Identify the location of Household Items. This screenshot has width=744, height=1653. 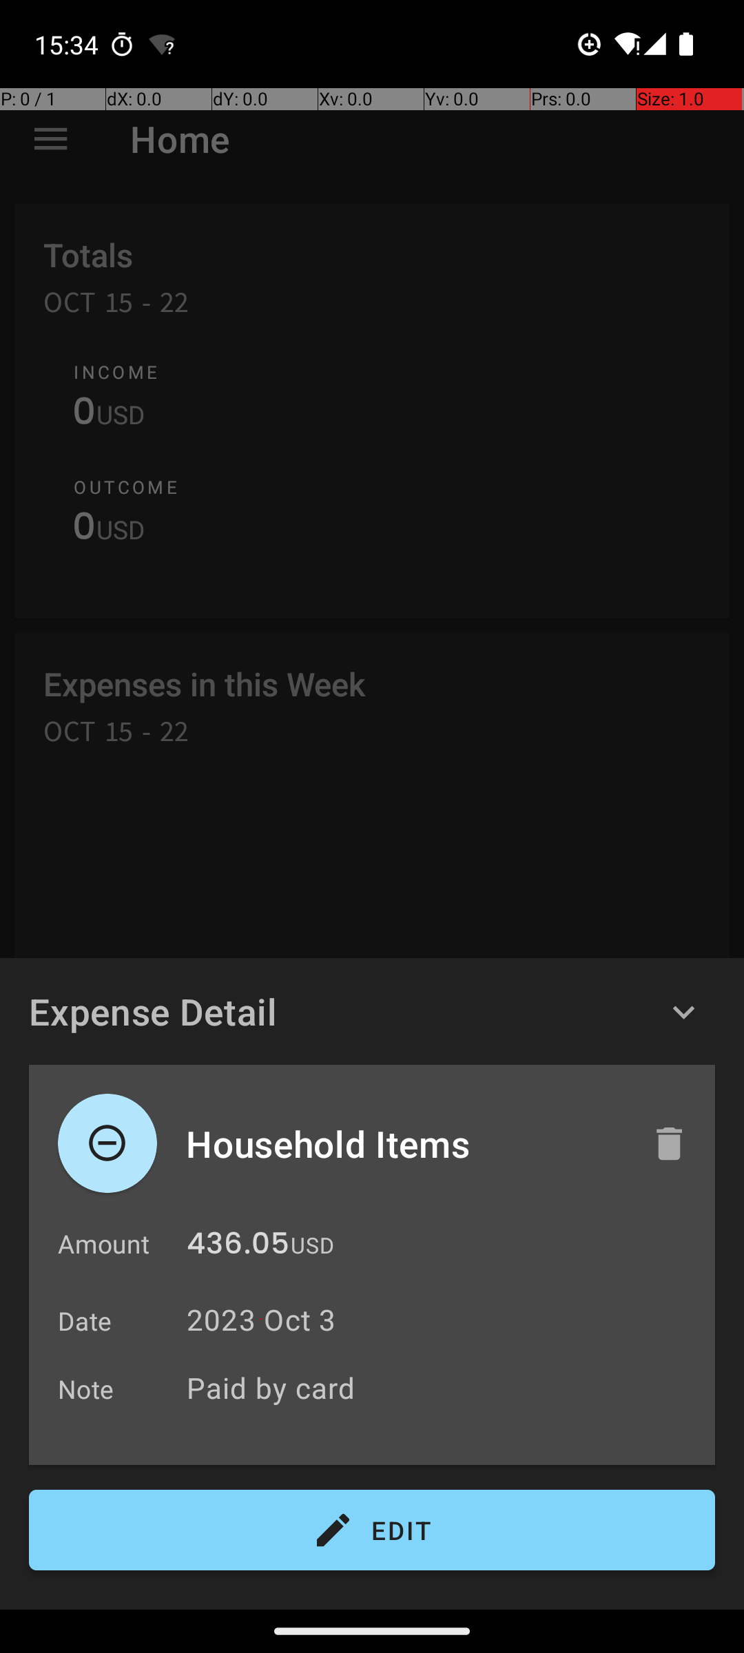
(404, 1143).